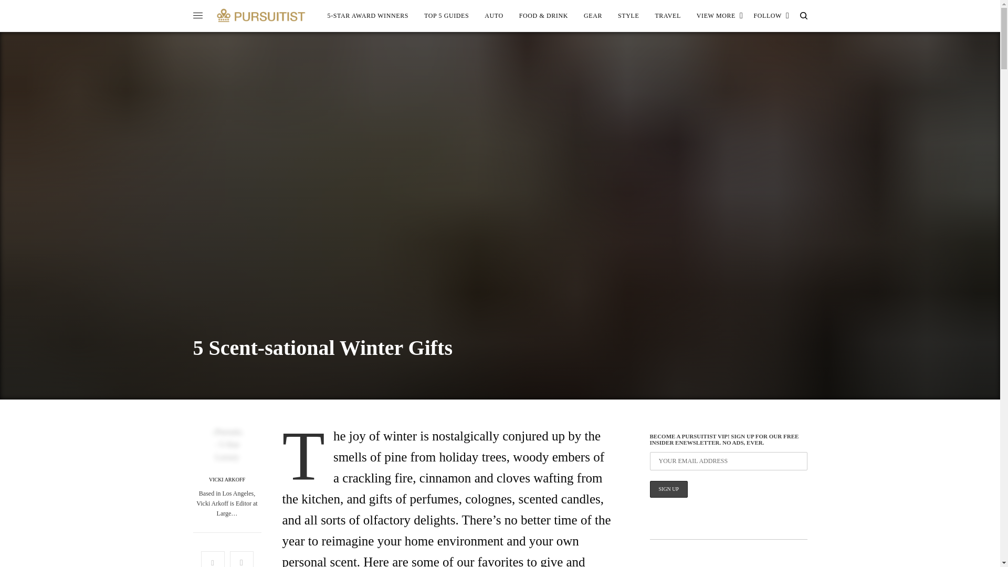 Image resolution: width=1008 pixels, height=567 pixels. What do you see at coordinates (369, 16) in the screenshot?
I see `5-STAR AWARD WINNERS` at bounding box center [369, 16].